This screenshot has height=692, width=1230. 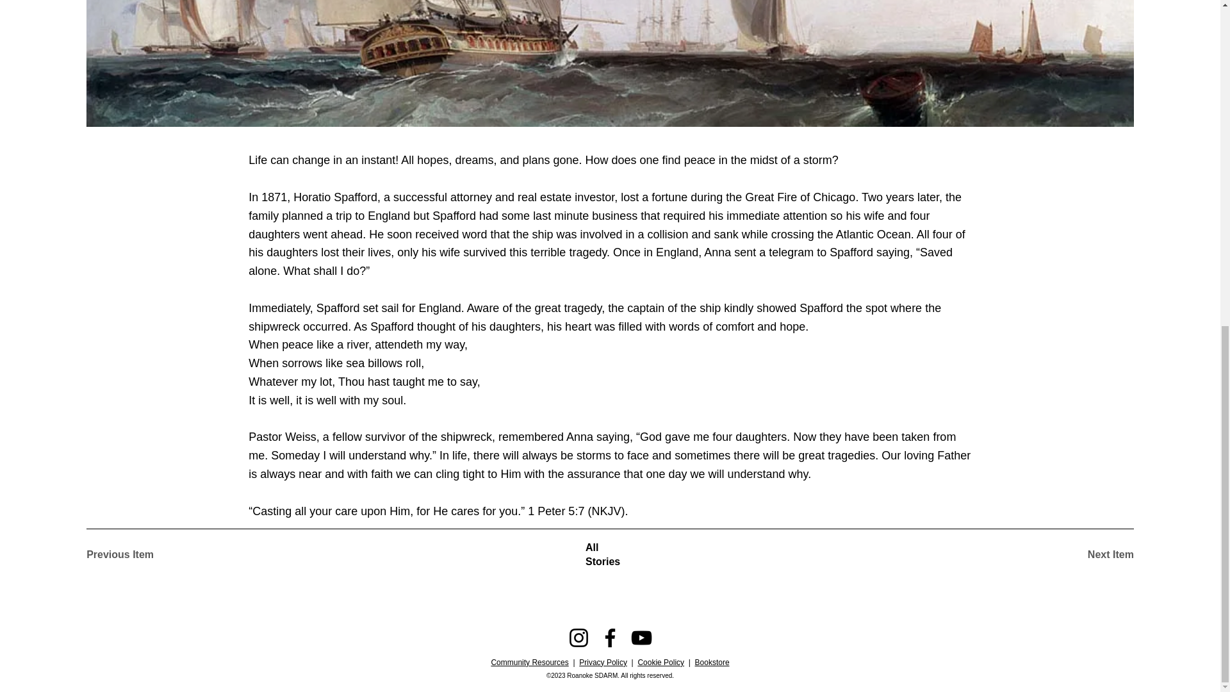 I want to click on Community Resources, so click(x=529, y=663).